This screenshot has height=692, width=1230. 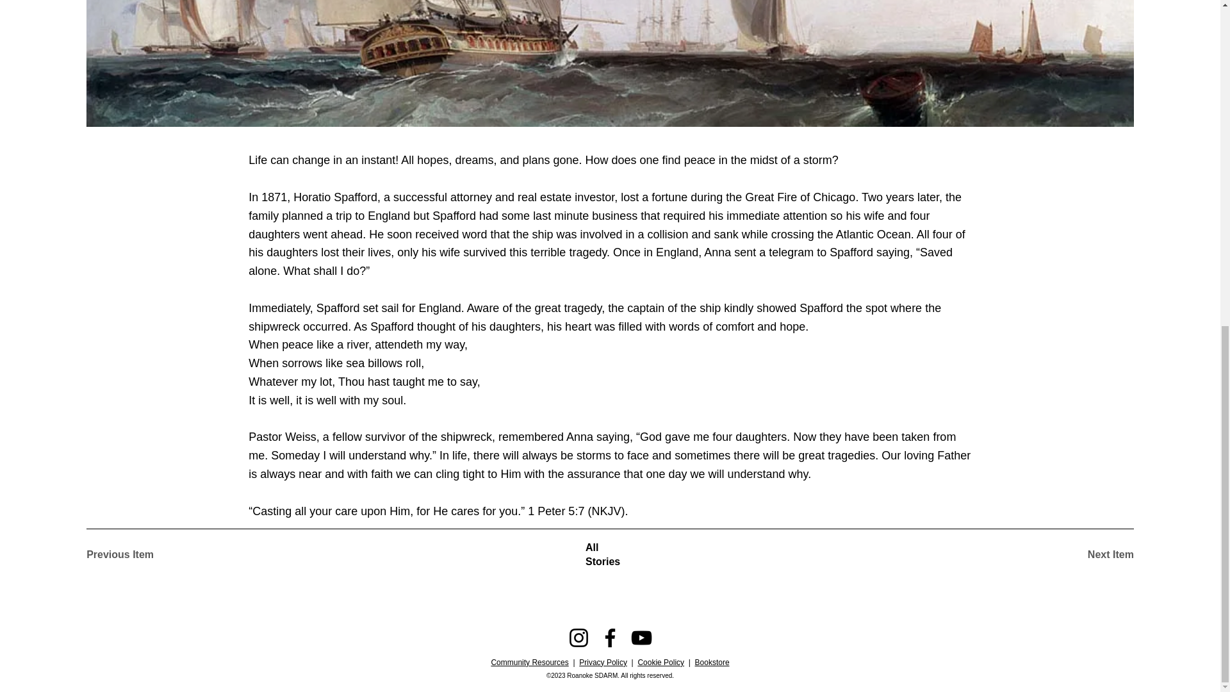 I want to click on Community Resources, so click(x=529, y=663).